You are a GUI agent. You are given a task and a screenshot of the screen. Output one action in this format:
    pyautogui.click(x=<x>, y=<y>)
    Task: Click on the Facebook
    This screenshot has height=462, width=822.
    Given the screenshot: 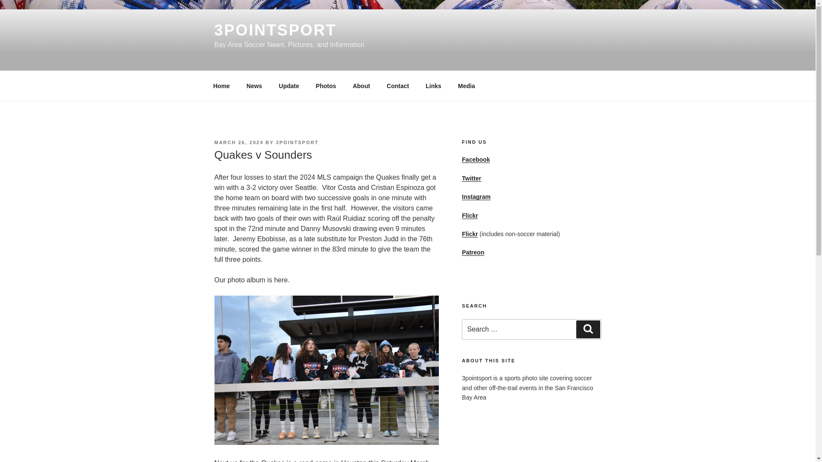 What is the action you would take?
    pyautogui.click(x=476, y=160)
    